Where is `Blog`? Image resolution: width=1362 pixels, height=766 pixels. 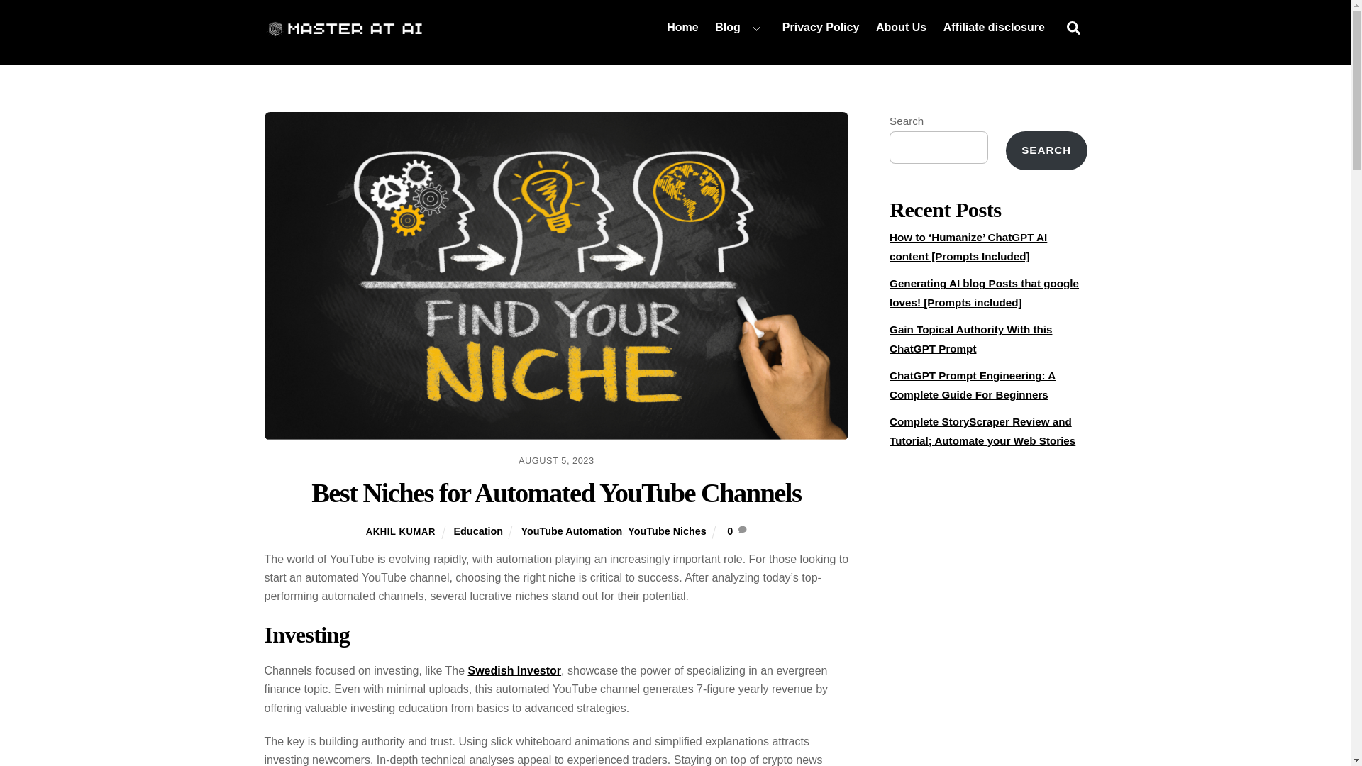 Blog is located at coordinates (740, 27).